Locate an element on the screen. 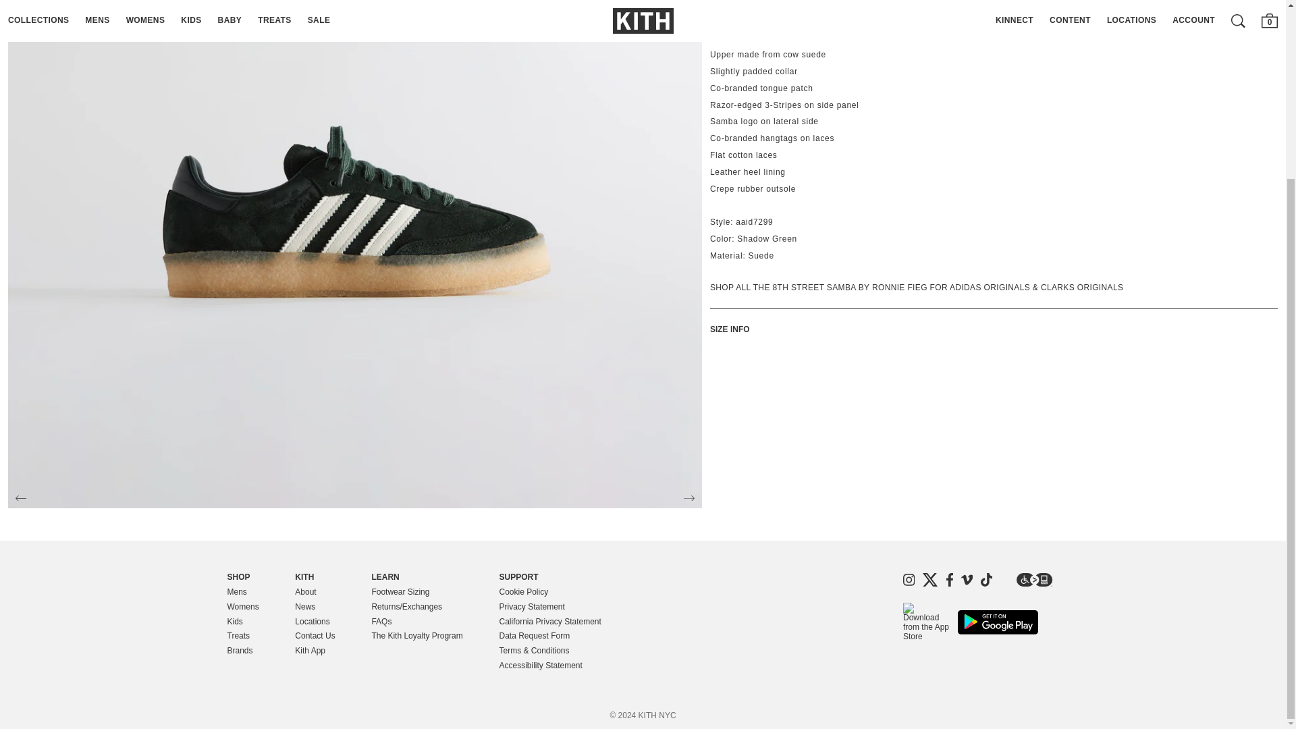 The height and width of the screenshot is (729, 1296). essential Accessibility Icon is located at coordinates (1034, 579).